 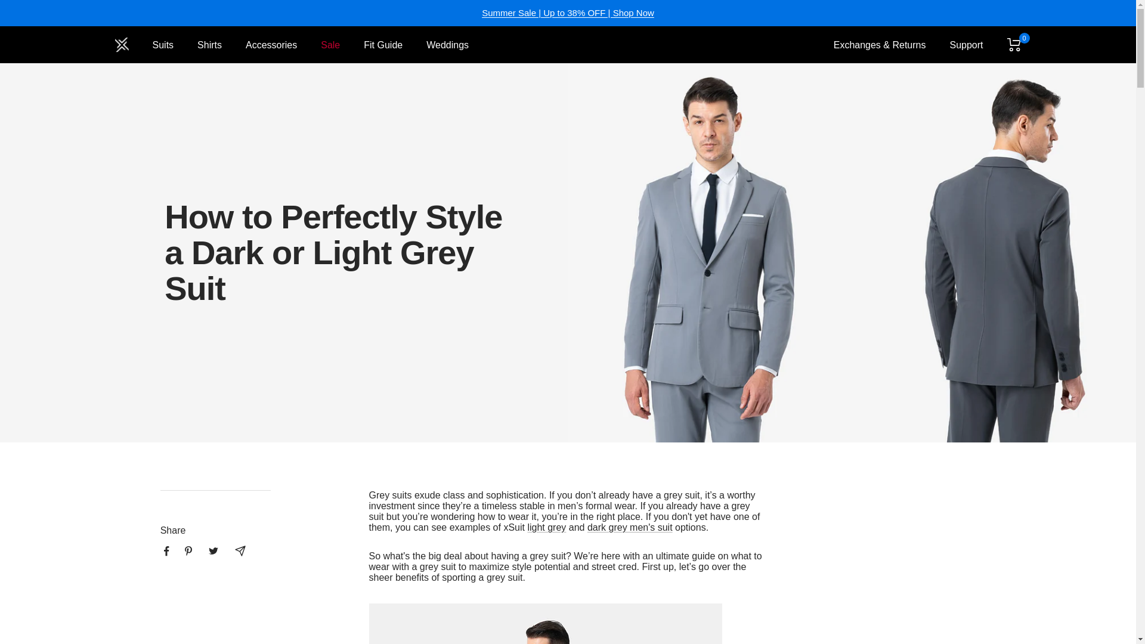 I want to click on Fit Guide, so click(x=383, y=45).